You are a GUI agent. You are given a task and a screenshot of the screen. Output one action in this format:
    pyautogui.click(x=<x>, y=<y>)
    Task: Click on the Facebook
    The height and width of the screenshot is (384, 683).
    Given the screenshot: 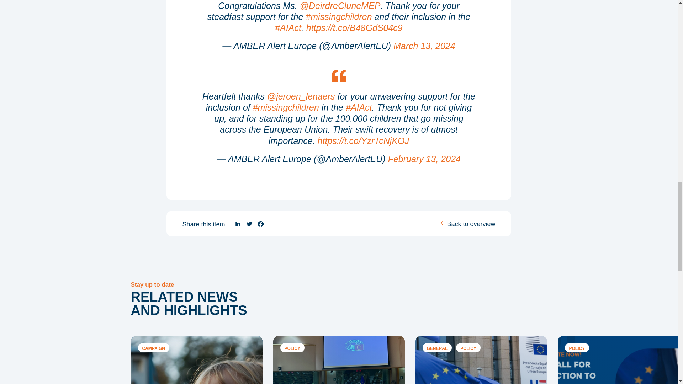 What is the action you would take?
    pyautogui.click(x=260, y=224)
    